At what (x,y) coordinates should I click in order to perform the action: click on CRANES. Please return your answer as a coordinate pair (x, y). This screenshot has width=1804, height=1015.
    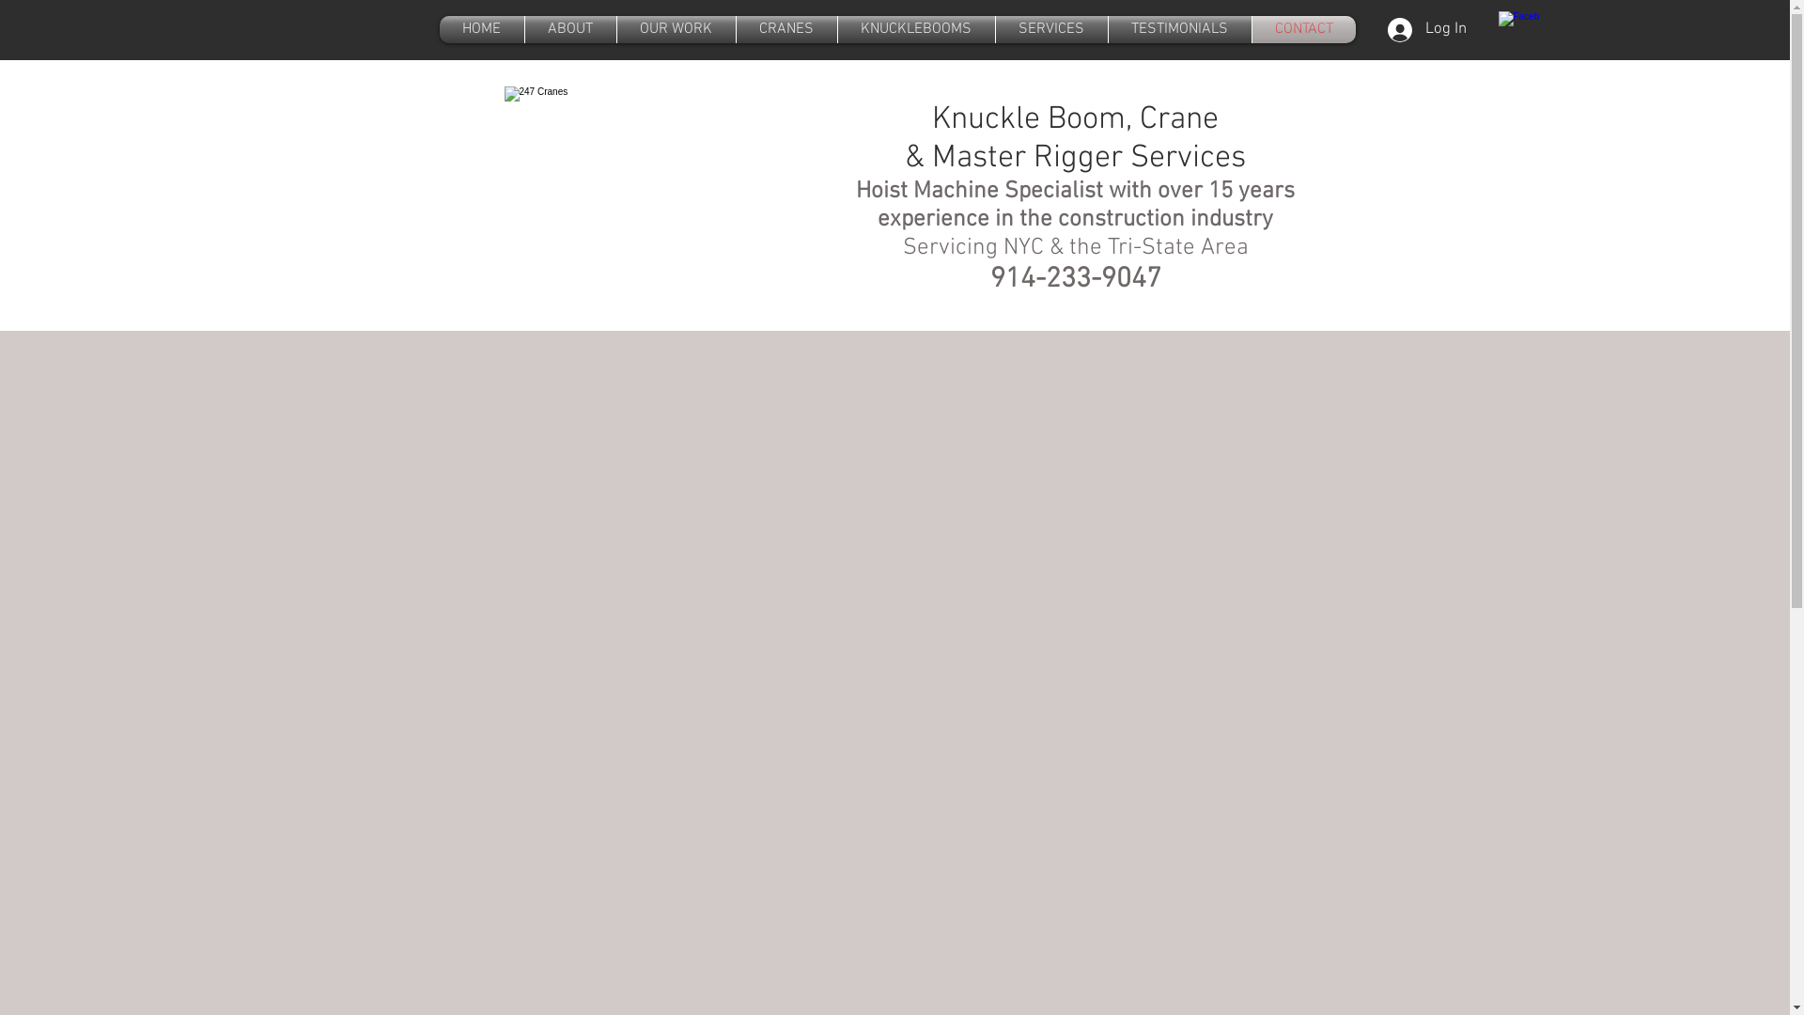
    Looking at the image, I should click on (787, 30).